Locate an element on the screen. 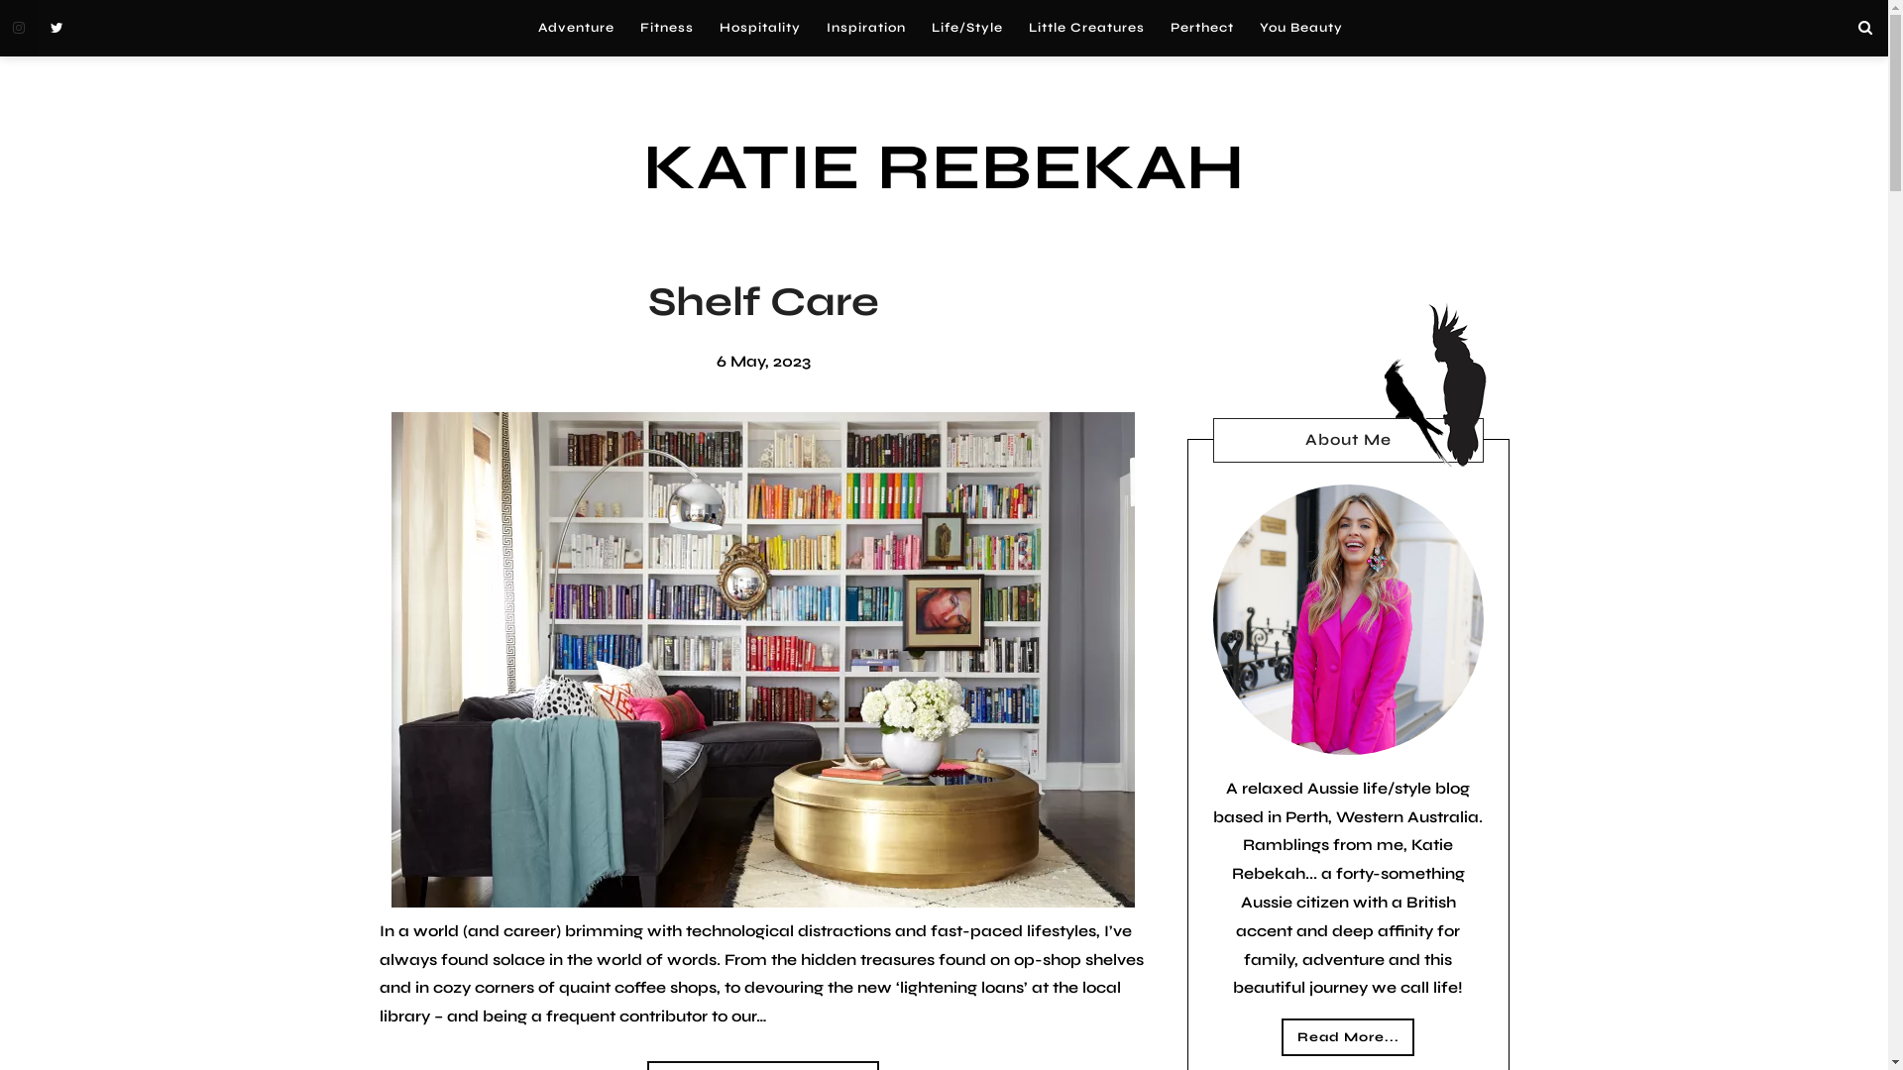 Image resolution: width=1903 pixels, height=1070 pixels. Perthect is located at coordinates (1202, 28).